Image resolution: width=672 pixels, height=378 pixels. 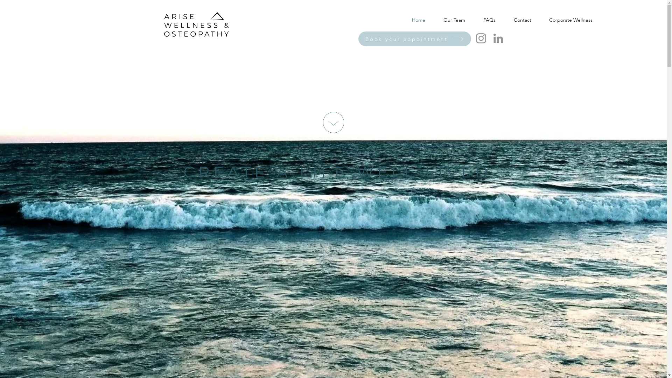 What do you see at coordinates (415, 39) in the screenshot?
I see `Book your appointment` at bounding box center [415, 39].